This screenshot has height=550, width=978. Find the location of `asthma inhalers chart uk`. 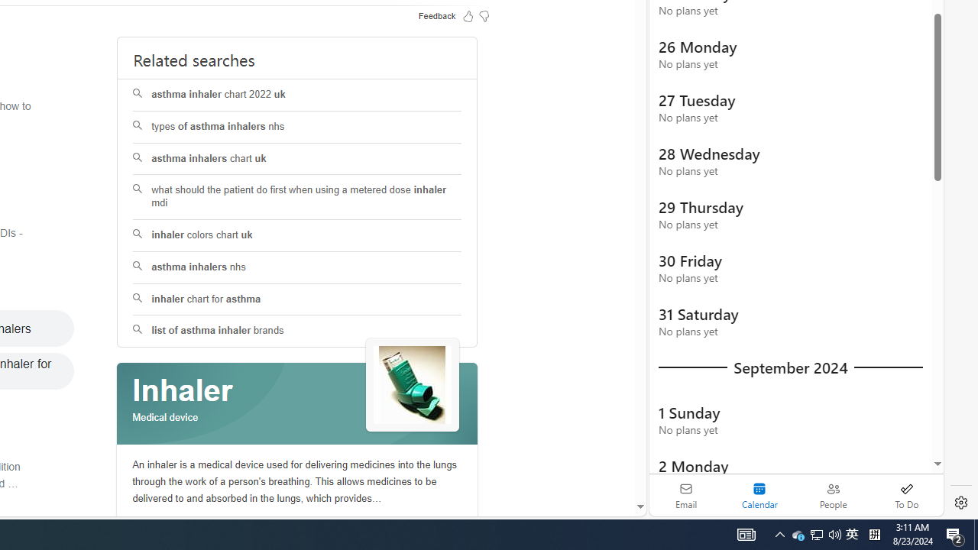

asthma inhalers chart uk is located at coordinates (298, 159).